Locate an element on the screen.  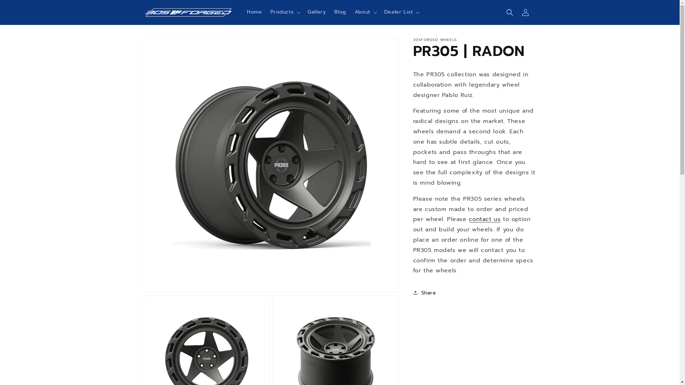
Skip to product information is located at coordinates (165, 46).